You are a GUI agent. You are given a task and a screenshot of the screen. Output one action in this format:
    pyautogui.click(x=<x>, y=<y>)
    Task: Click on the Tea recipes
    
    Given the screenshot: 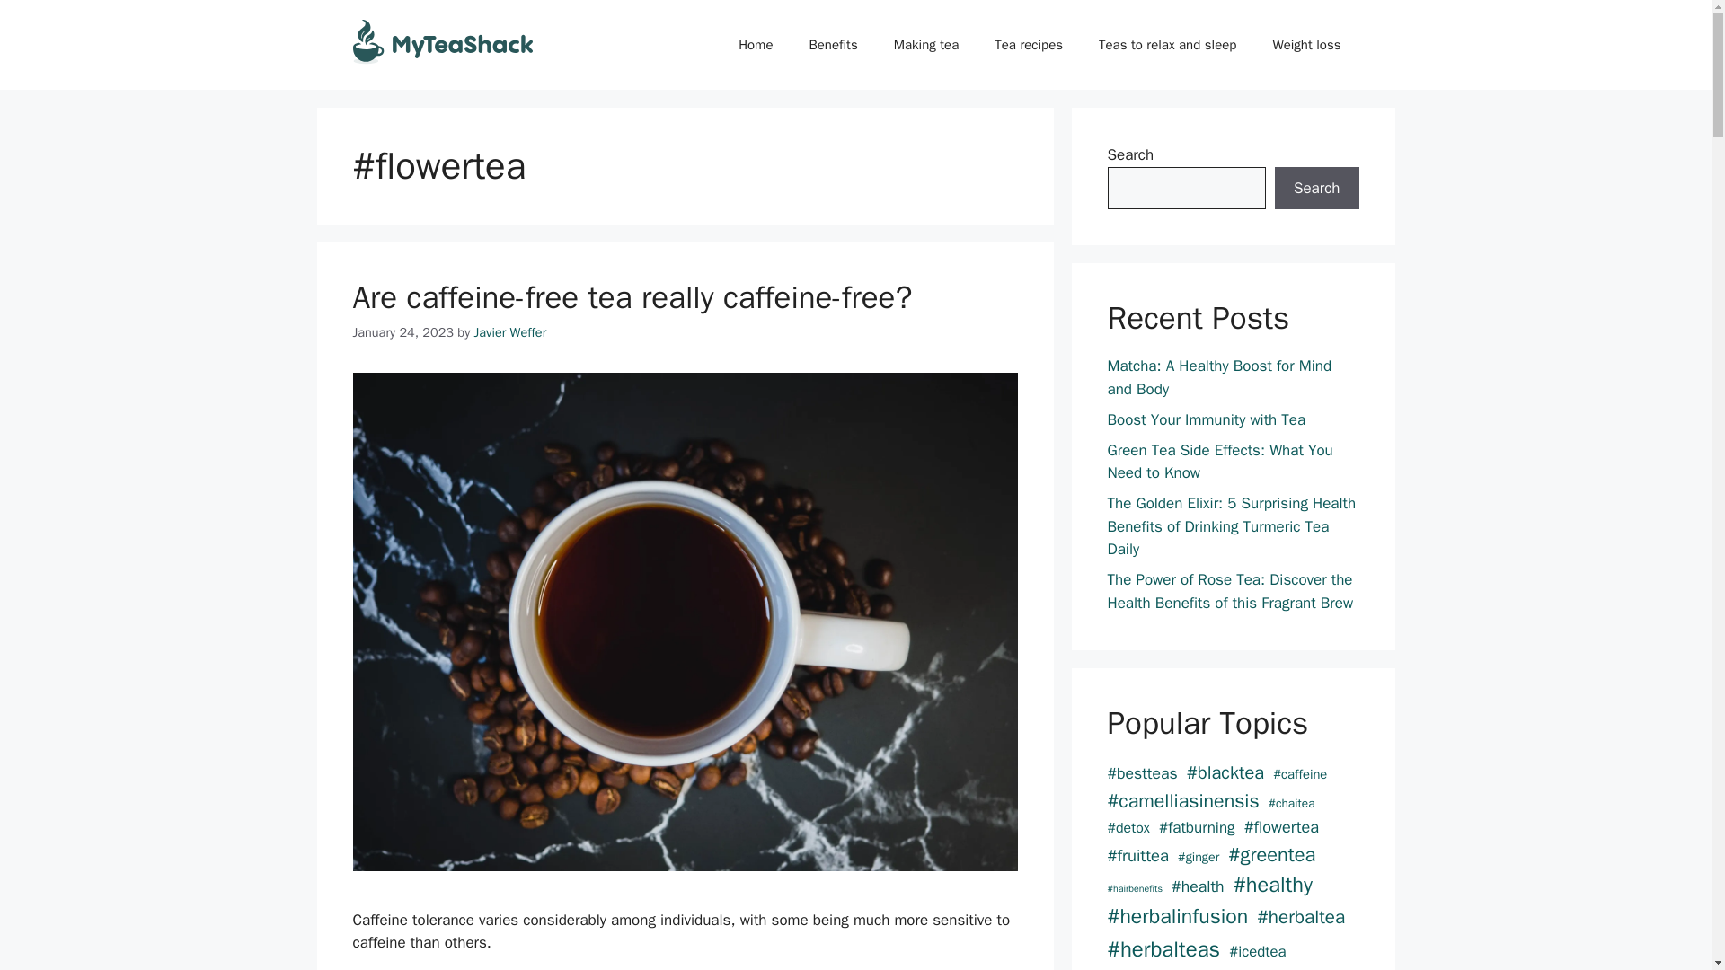 What is the action you would take?
    pyautogui.click(x=1028, y=45)
    